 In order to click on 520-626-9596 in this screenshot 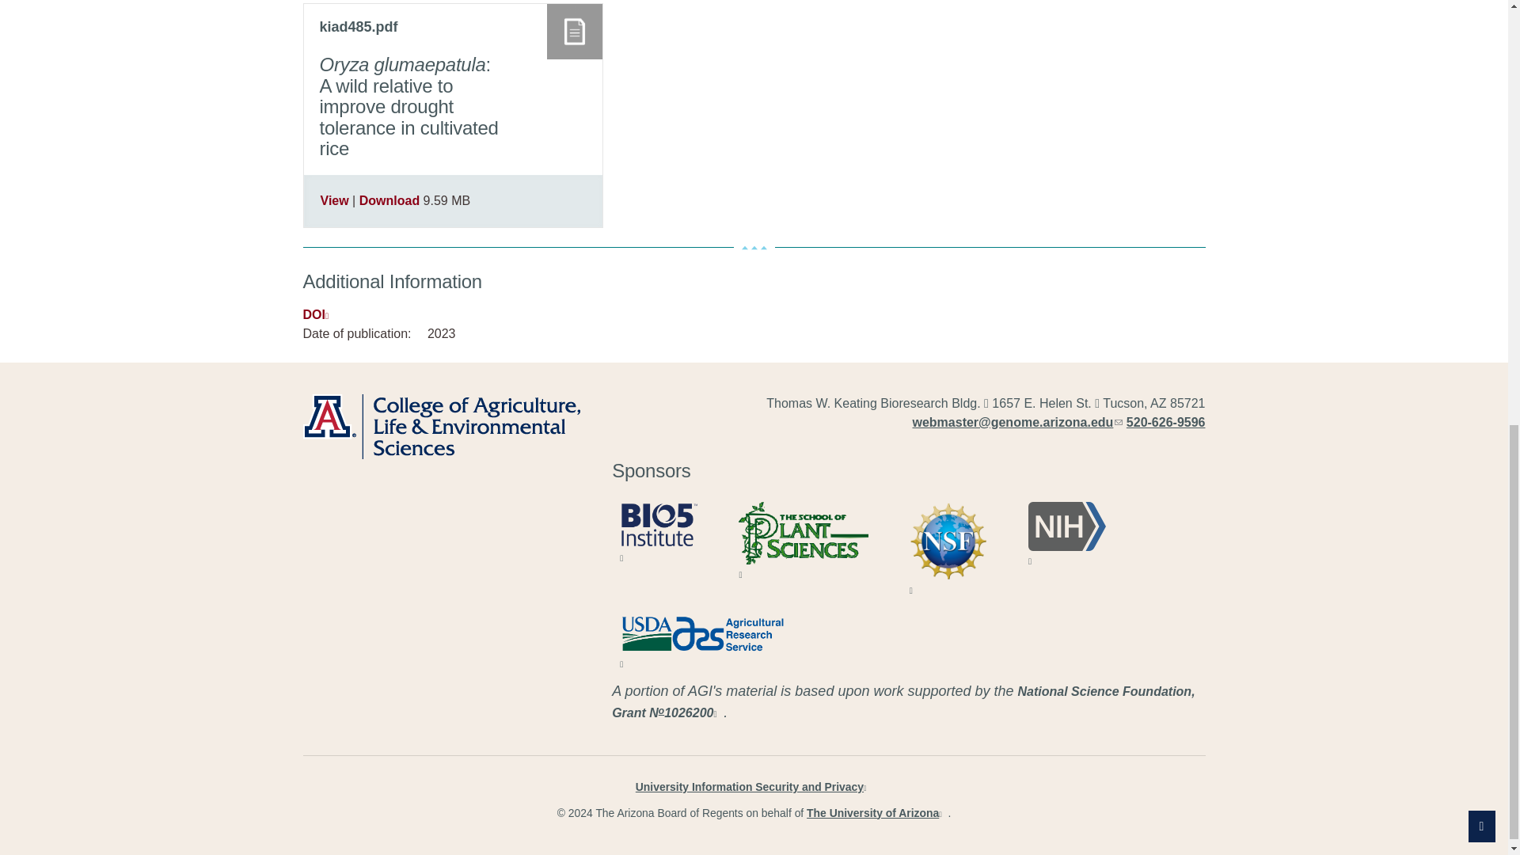, I will do `click(1165, 422)`.